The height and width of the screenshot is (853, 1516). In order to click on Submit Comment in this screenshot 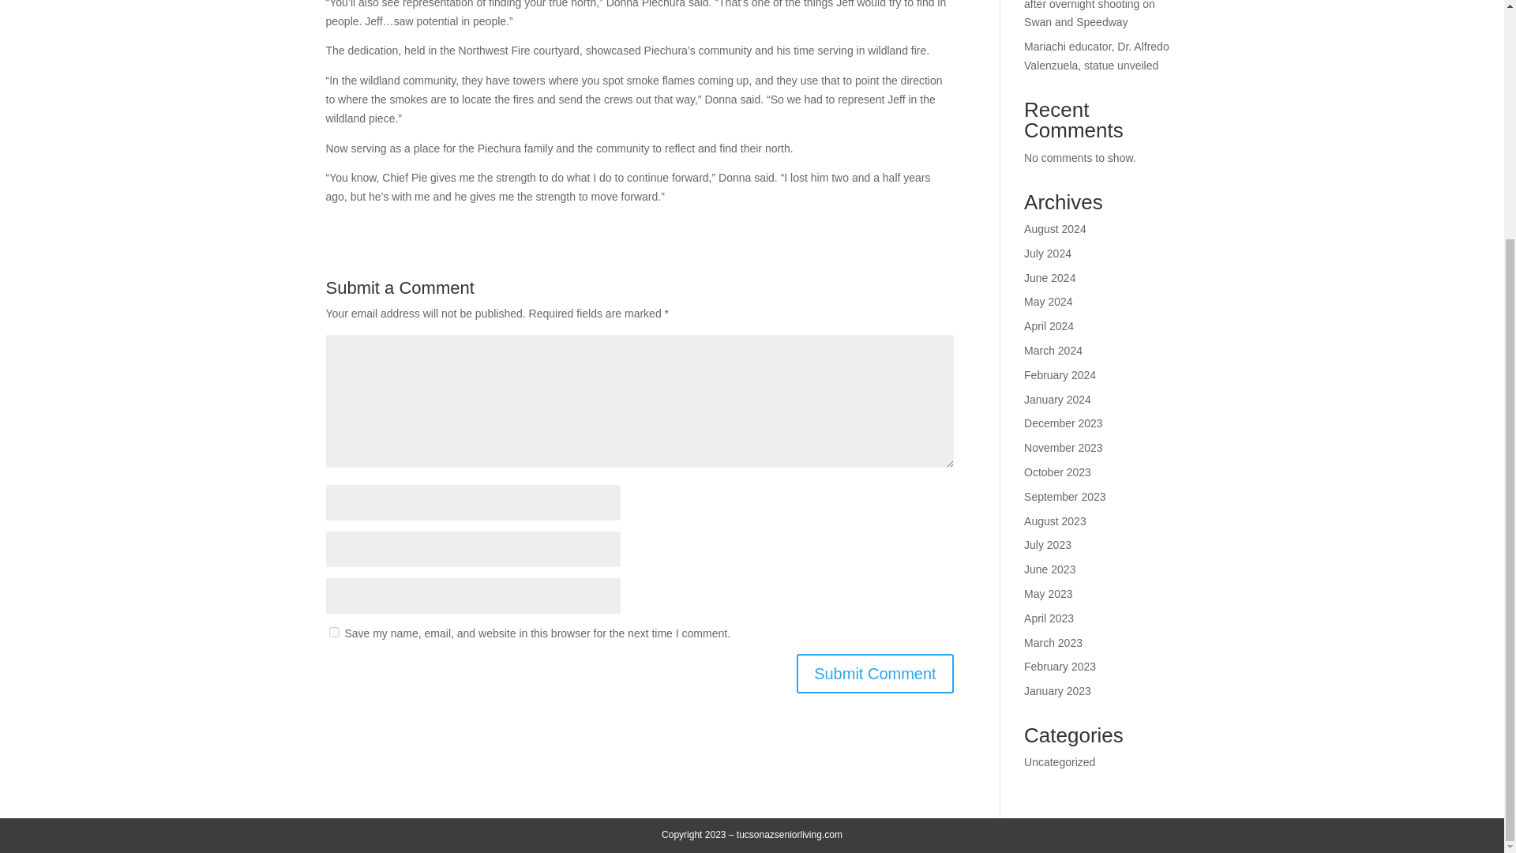, I will do `click(875, 674)`.